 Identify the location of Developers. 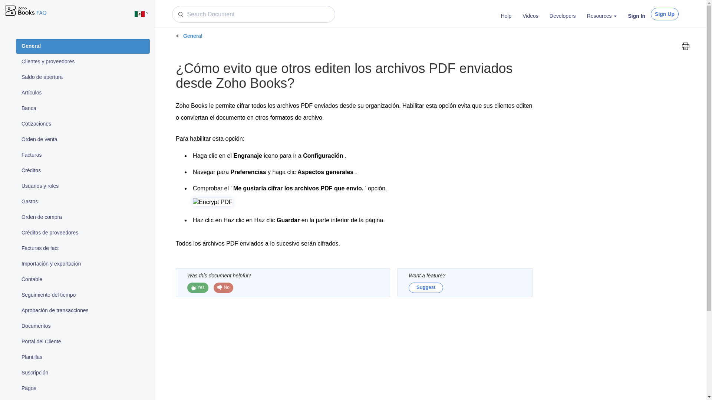
(563, 16).